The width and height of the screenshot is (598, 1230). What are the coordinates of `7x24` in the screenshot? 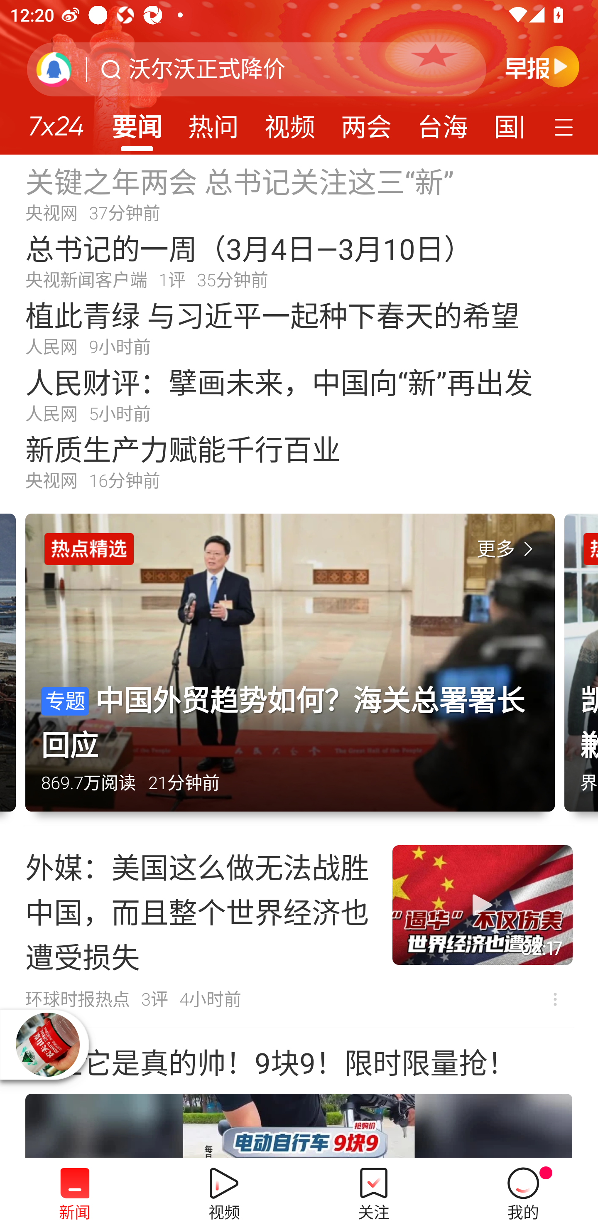 It's located at (56, 121).